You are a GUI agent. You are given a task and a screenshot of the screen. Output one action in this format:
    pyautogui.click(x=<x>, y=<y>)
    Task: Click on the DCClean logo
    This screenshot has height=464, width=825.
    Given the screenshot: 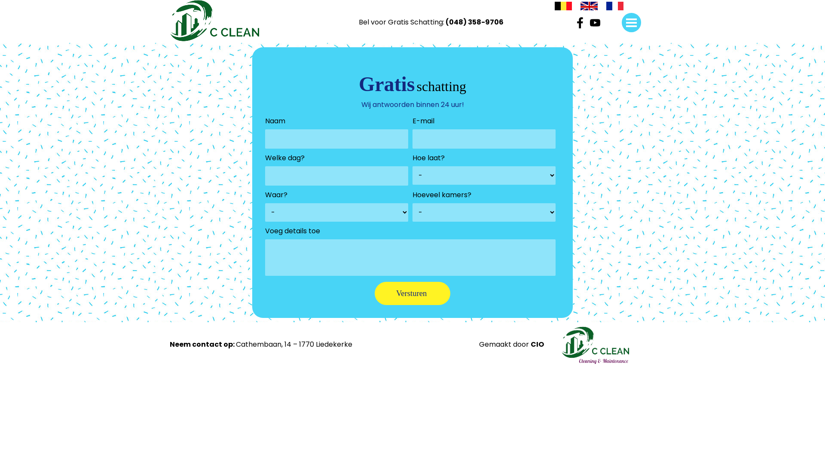 What is the action you would take?
    pyautogui.click(x=596, y=345)
    